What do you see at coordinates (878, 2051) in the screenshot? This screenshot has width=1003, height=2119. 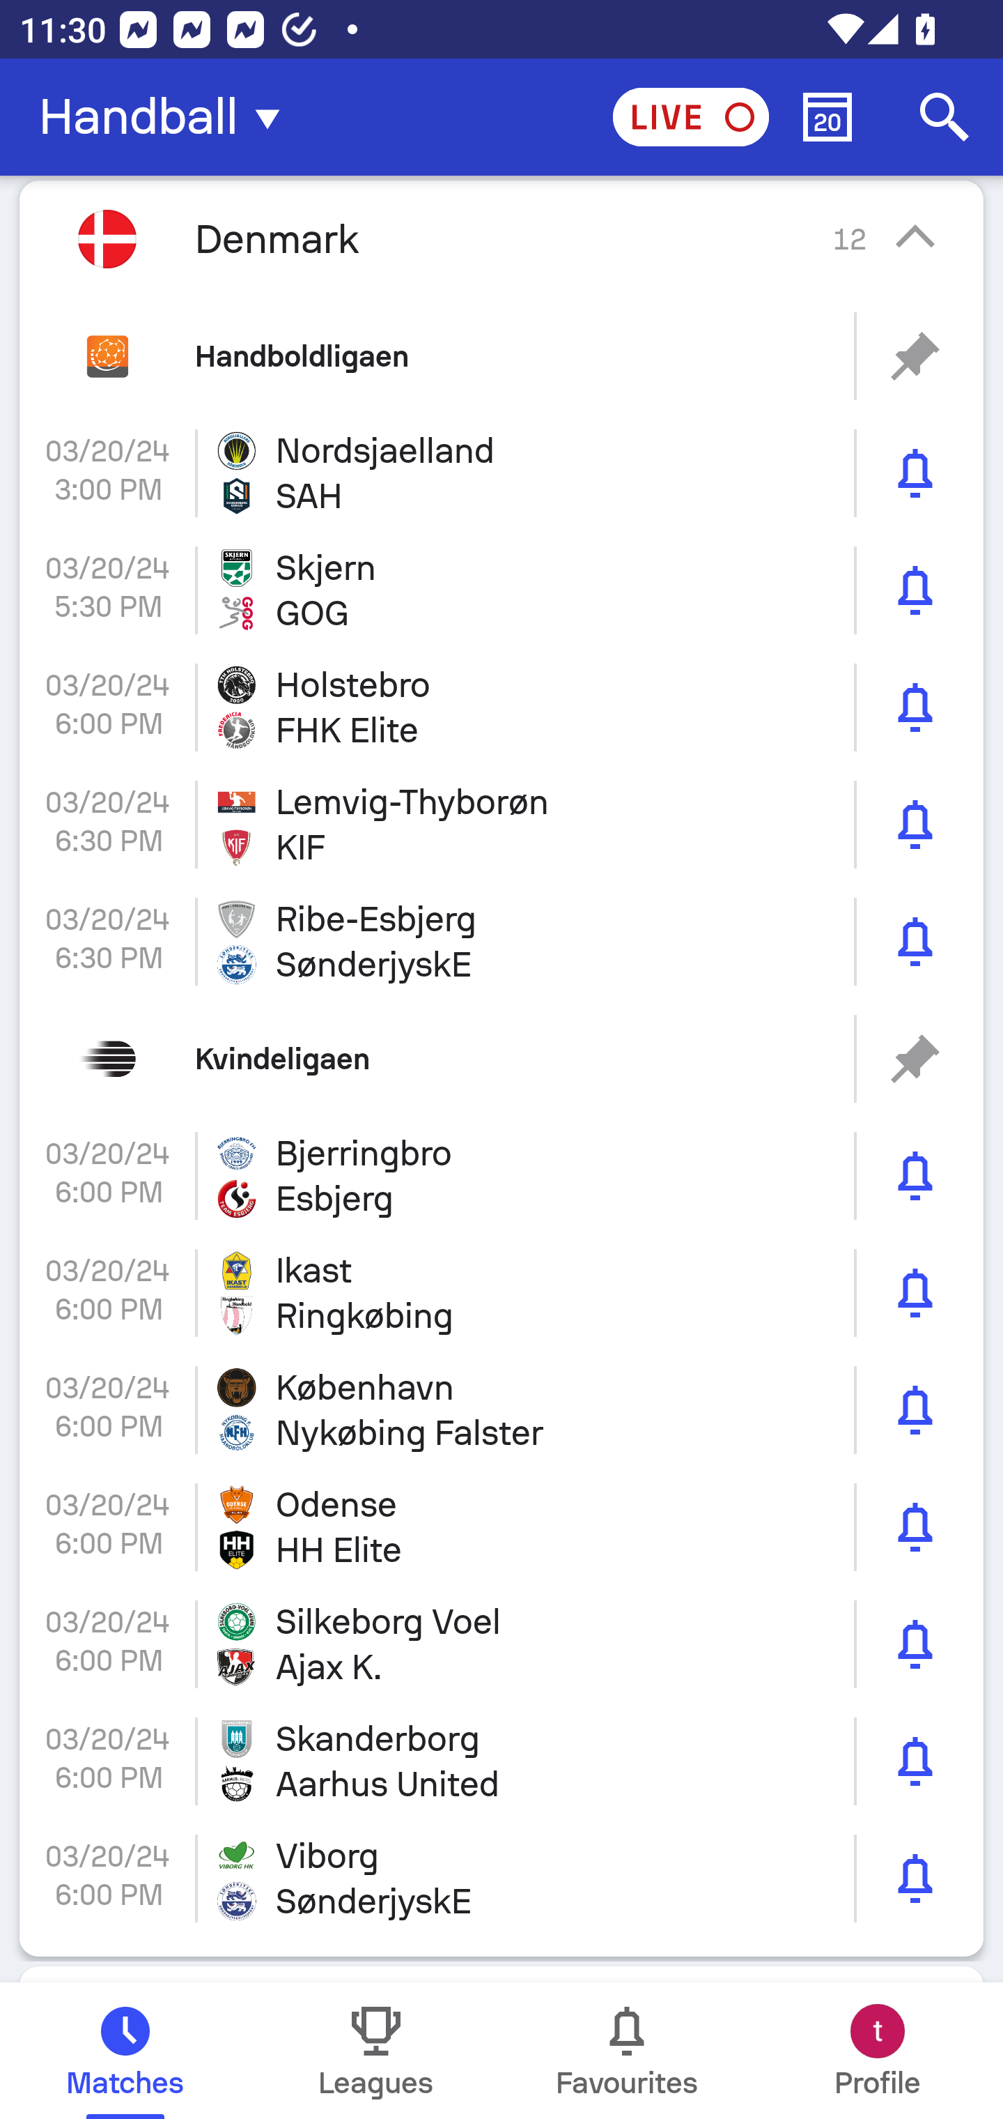 I see `Profile` at bounding box center [878, 2051].